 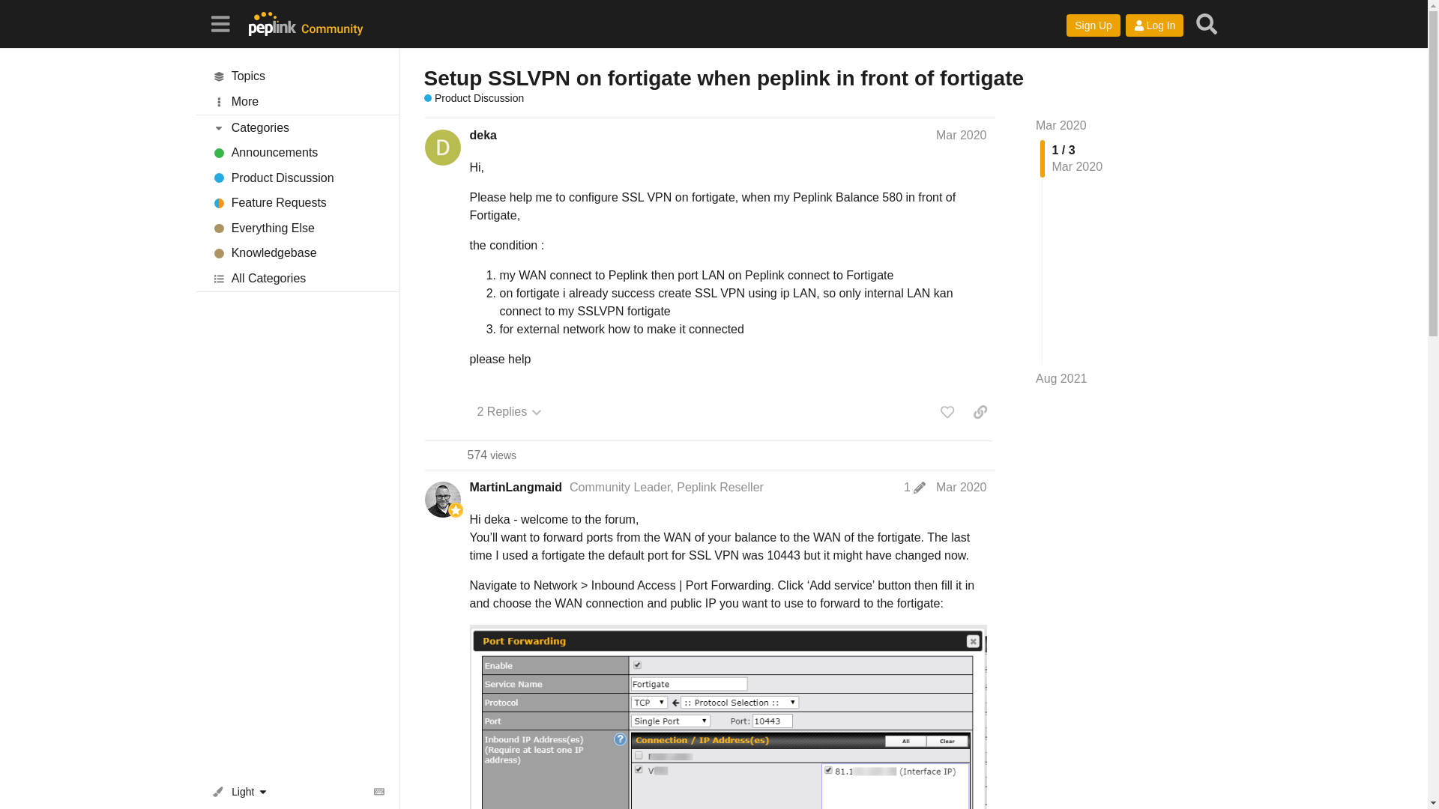 I want to click on Setup SSLVPN on fortigate when peplink in front of fortigate, so click(x=724, y=78).